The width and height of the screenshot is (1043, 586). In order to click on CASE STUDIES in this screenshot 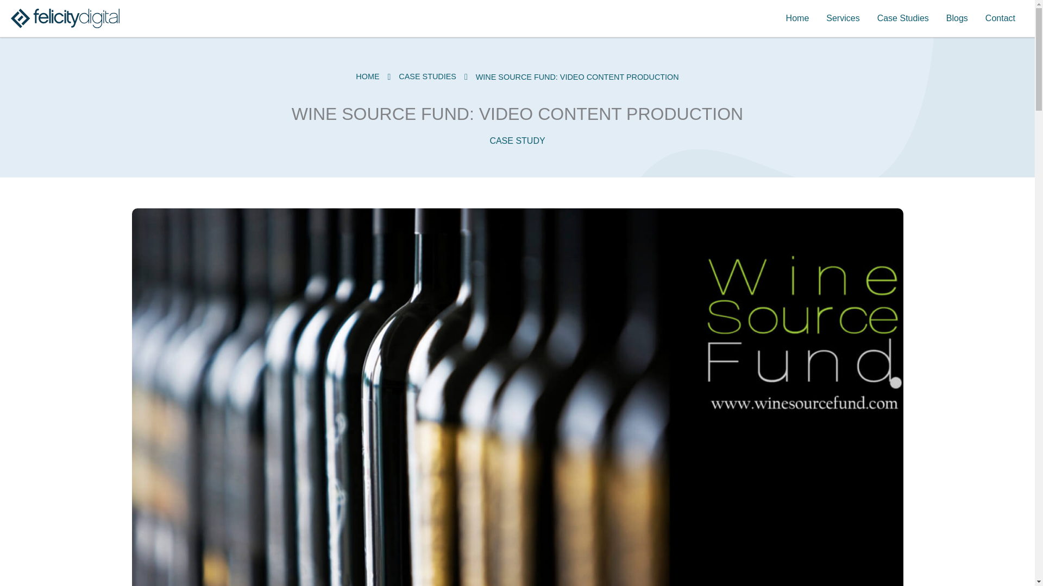, I will do `click(434, 76)`.